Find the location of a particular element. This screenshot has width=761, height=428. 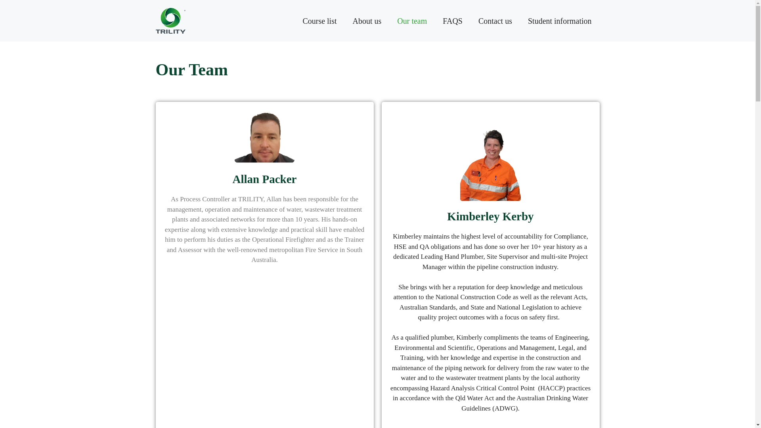

Contact us is located at coordinates (495, 21).